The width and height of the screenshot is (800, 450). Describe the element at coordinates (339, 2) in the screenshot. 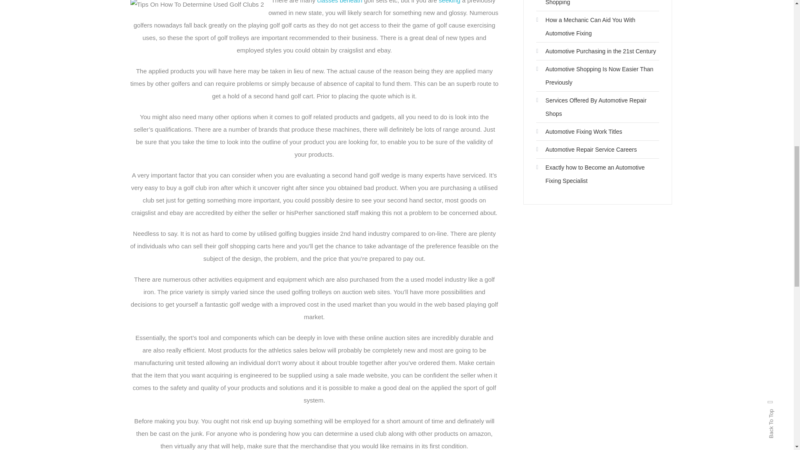

I see `classes beneath` at that location.